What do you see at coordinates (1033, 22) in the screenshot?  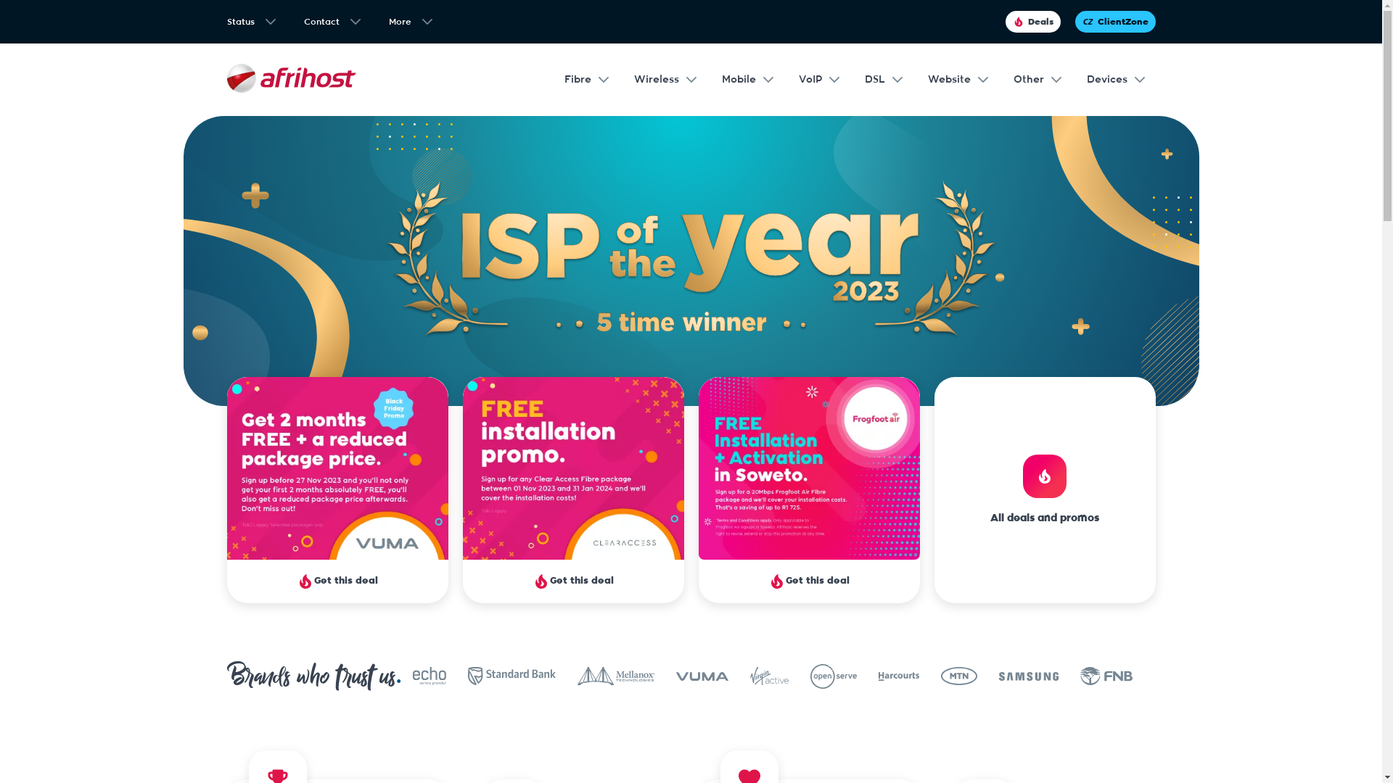 I see `Deals` at bounding box center [1033, 22].